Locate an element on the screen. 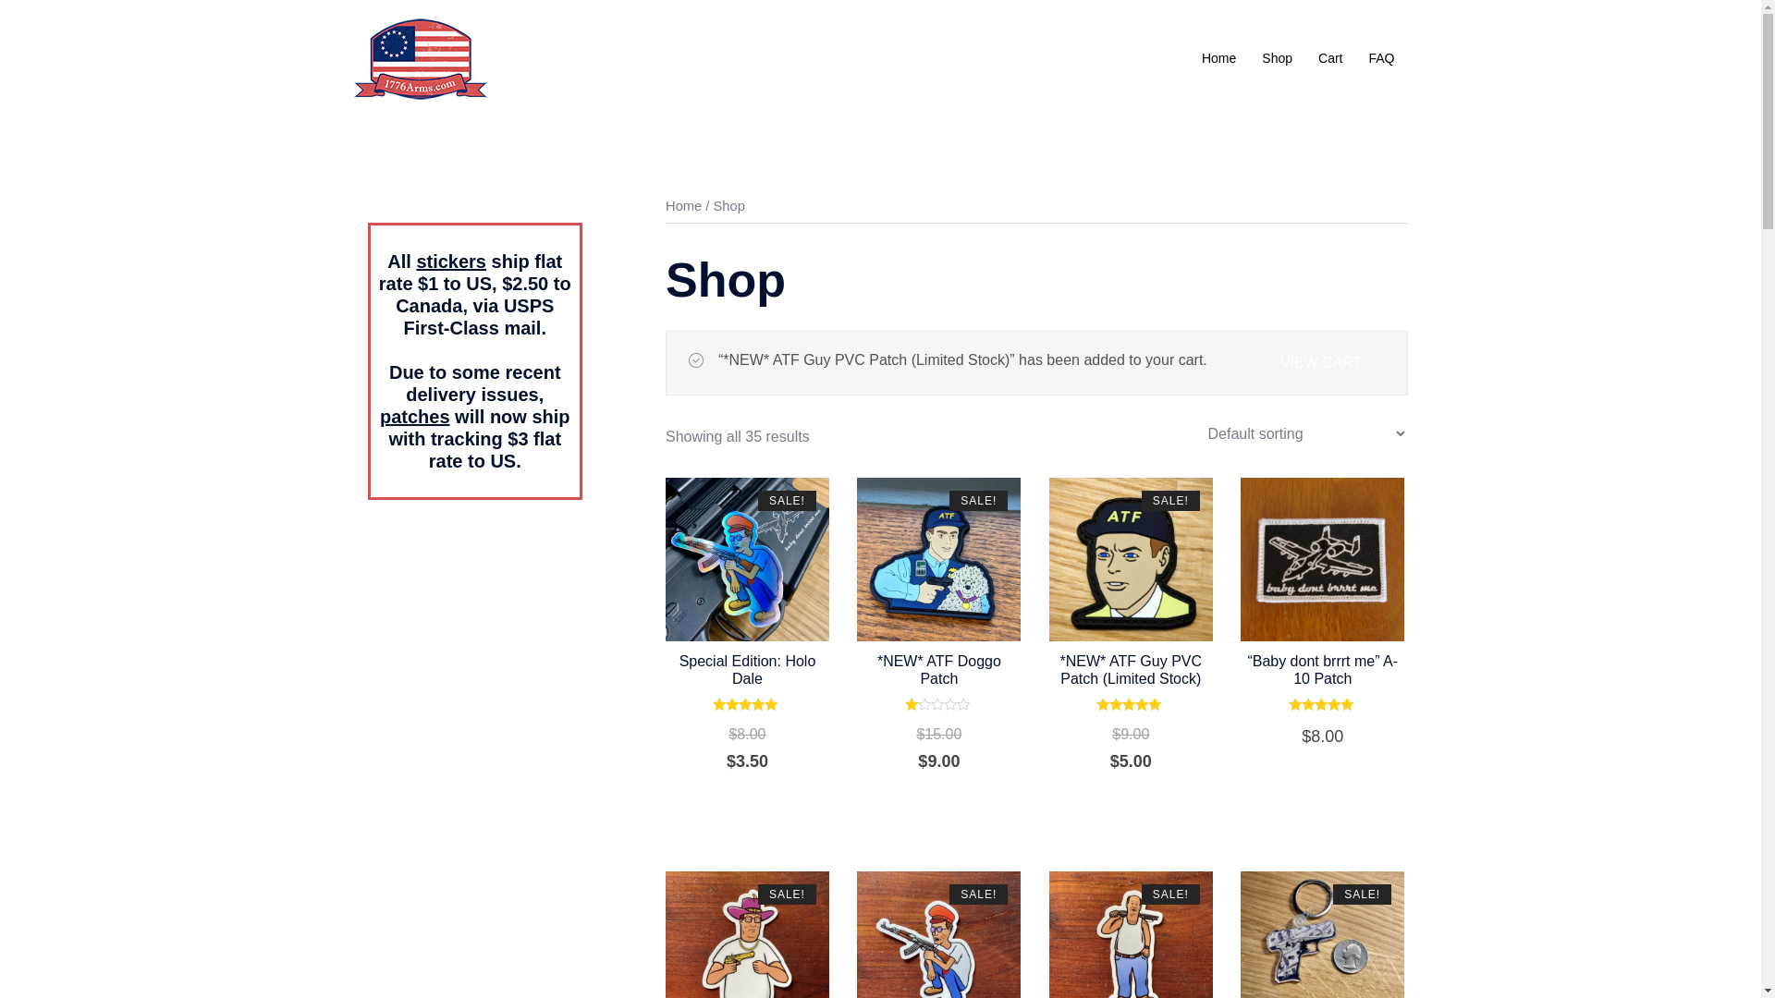 This screenshot has width=1775, height=998. VIEW CART is located at coordinates (1322, 363).